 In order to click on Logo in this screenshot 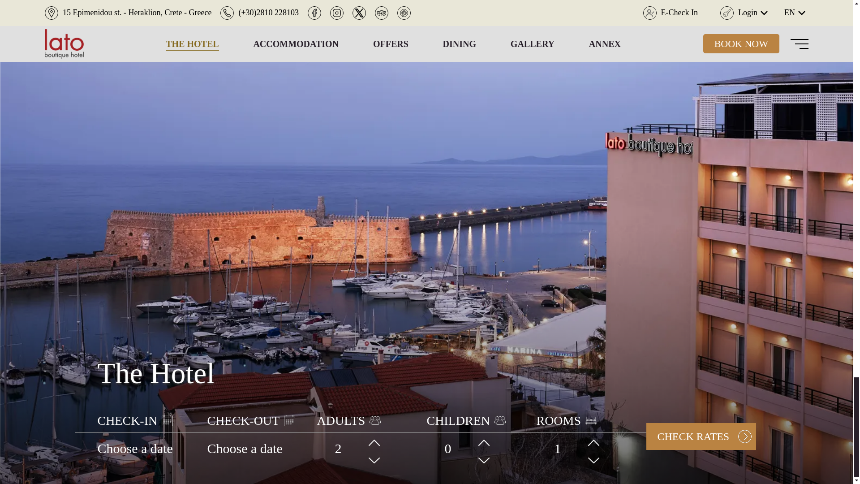, I will do `click(426, 168)`.